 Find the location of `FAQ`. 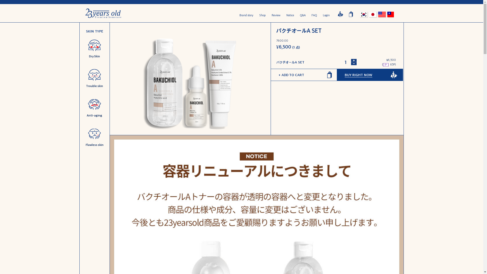

FAQ is located at coordinates (314, 15).